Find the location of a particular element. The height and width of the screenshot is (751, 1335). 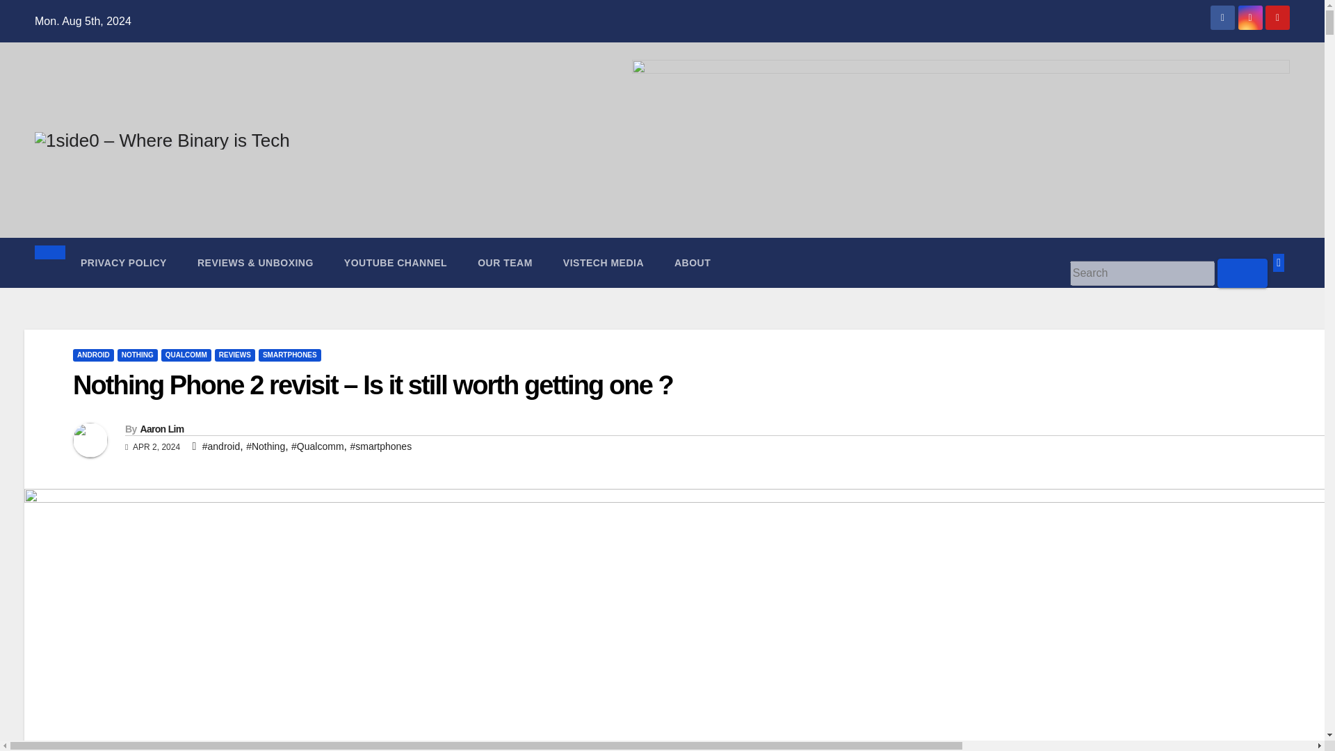

Aaron Lim is located at coordinates (161, 429).